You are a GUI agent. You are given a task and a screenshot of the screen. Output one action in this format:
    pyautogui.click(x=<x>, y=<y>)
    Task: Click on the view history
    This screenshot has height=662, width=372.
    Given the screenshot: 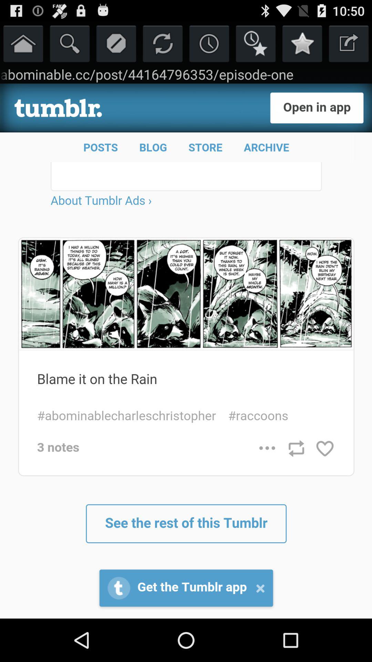 What is the action you would take?
    pyautogui.click(x=209, y=43)
    